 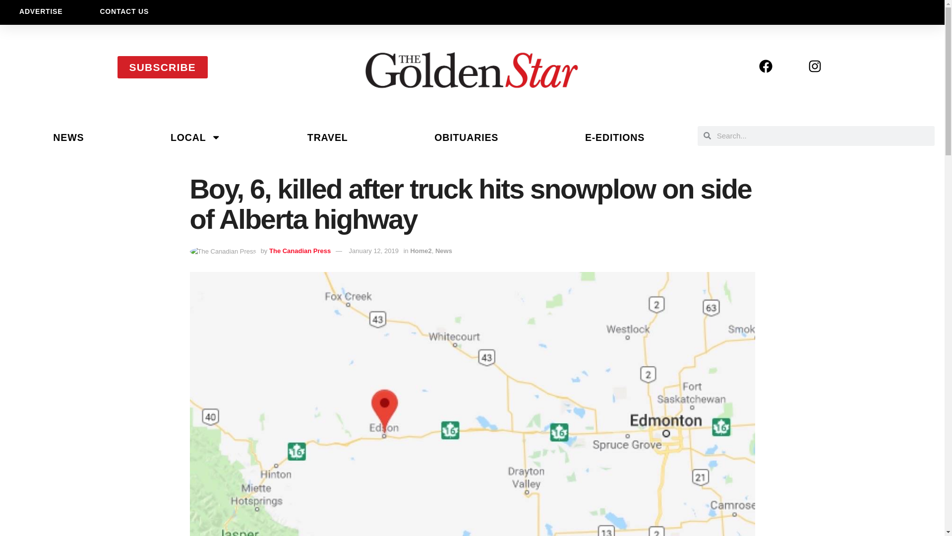 What do you see at coordinates (124, 11) in the screenshot?
I see `CONTACT US` at bounding box center [124, 11].